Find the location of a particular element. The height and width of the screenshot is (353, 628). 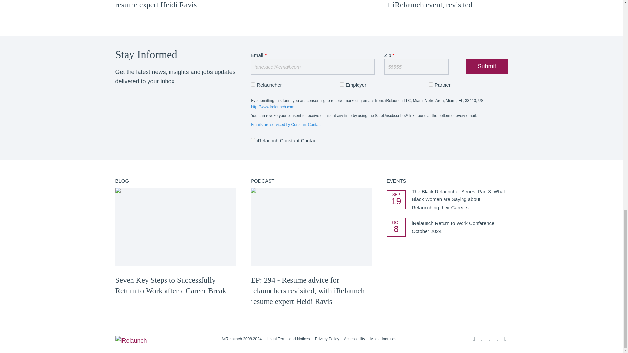

yes is located at coordinates (253, 140).